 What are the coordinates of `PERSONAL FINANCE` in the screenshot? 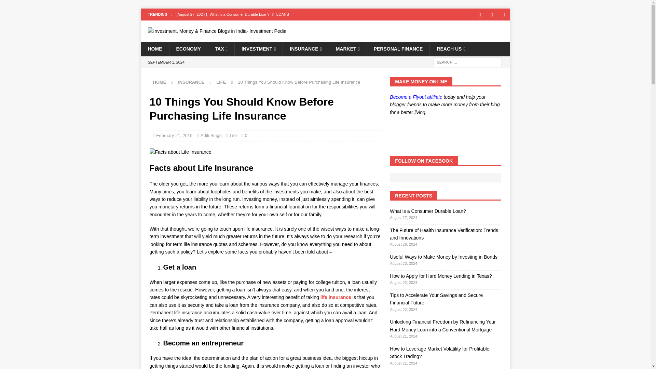 It's located at (398, 49).